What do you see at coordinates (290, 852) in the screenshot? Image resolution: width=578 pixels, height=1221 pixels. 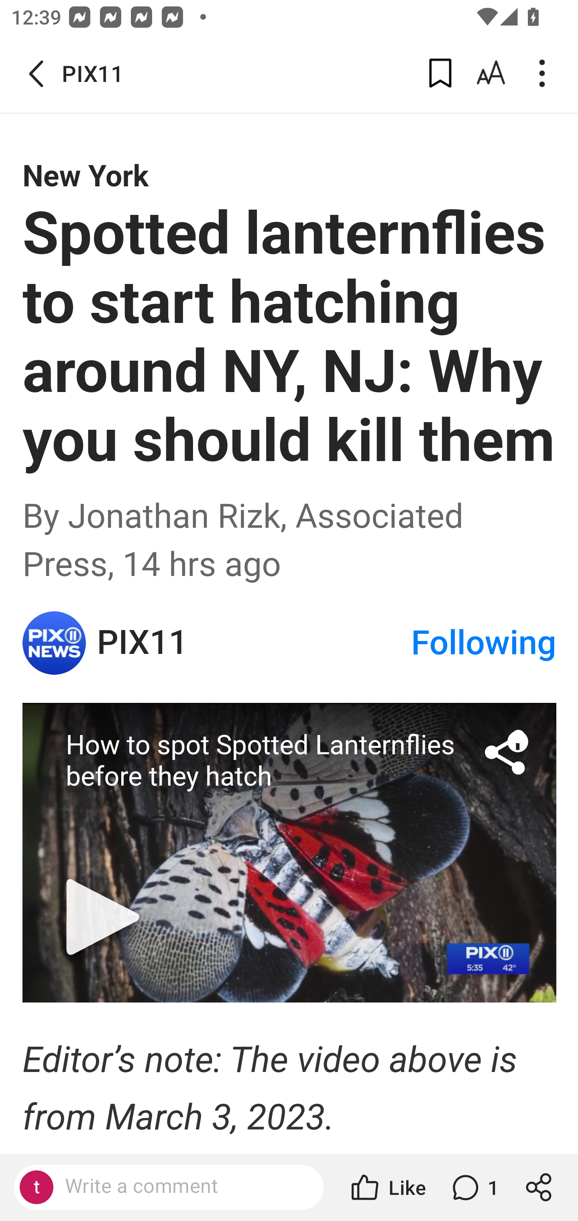 I see `How to spot Spotted Lanternflies before they hatch` at bounding box center [290, 852].